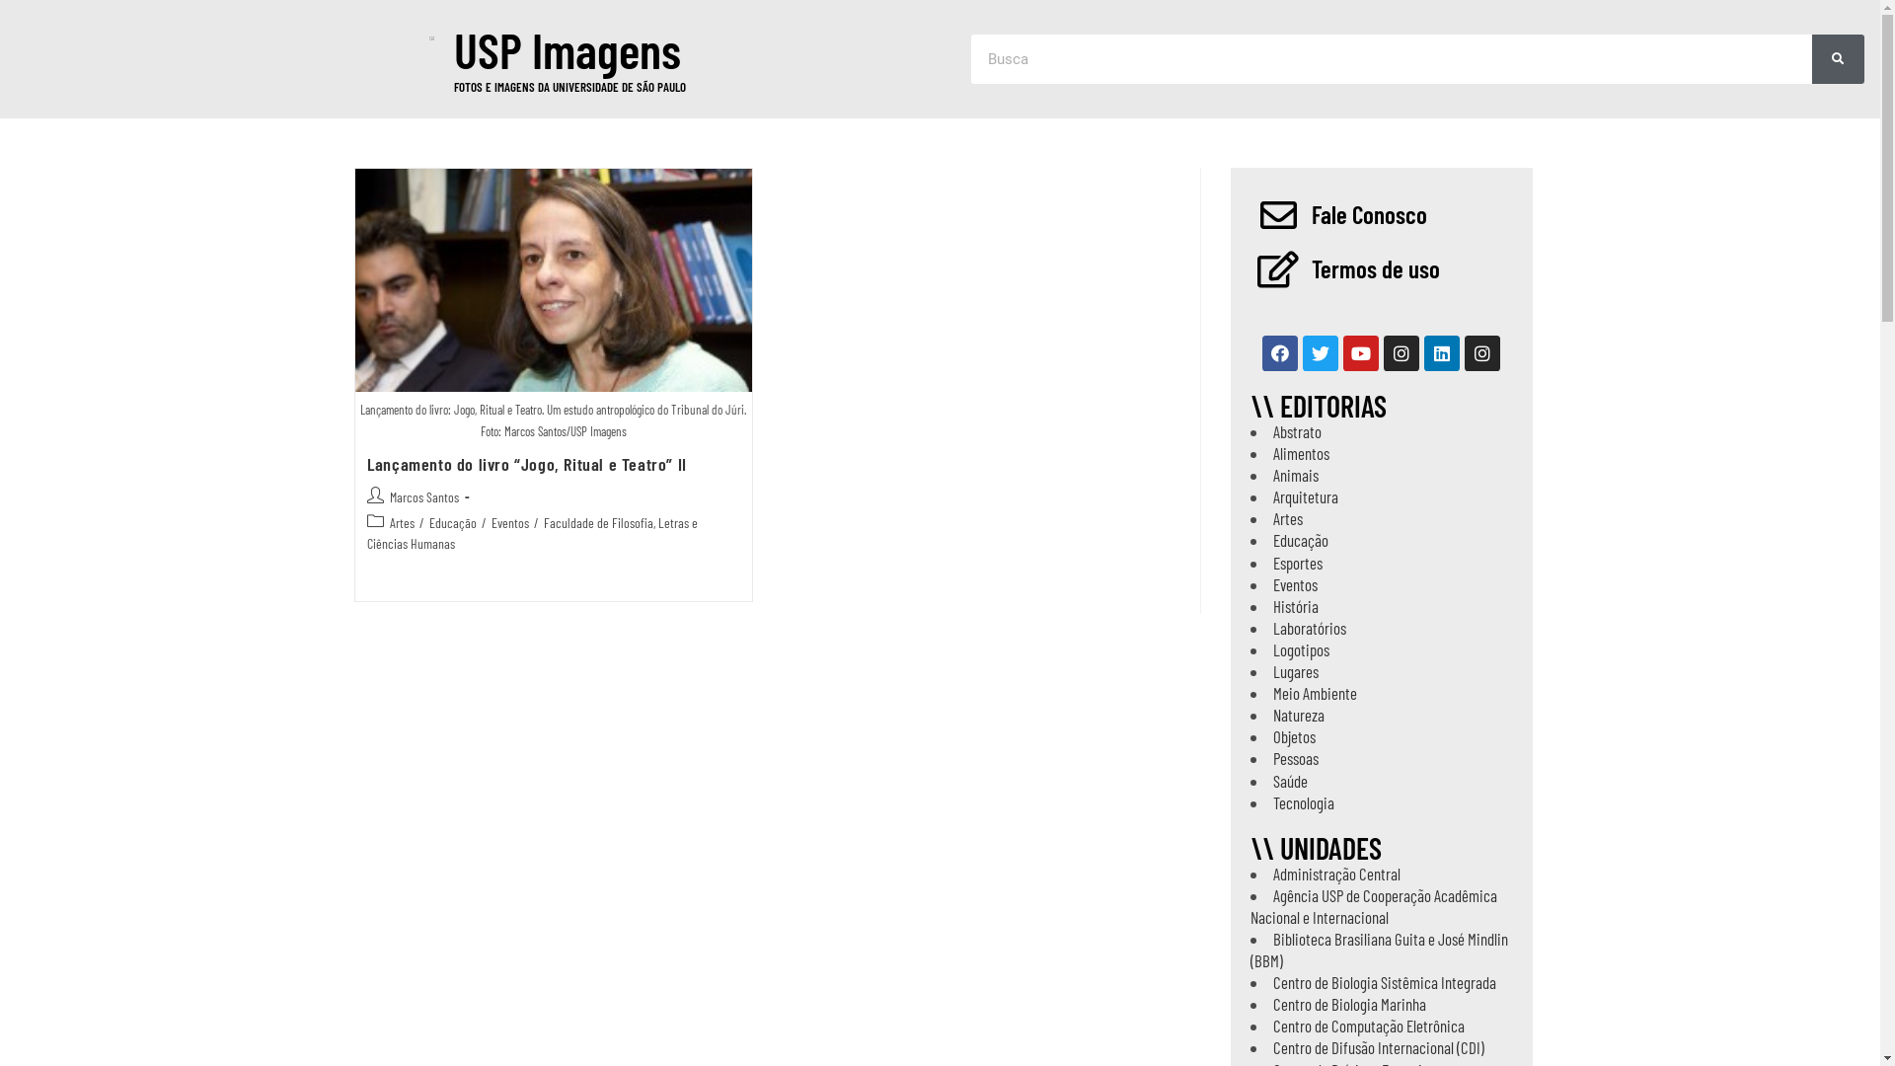 The image size is (1895, 1066). I want to click on Esportes, so click(1298, 563).